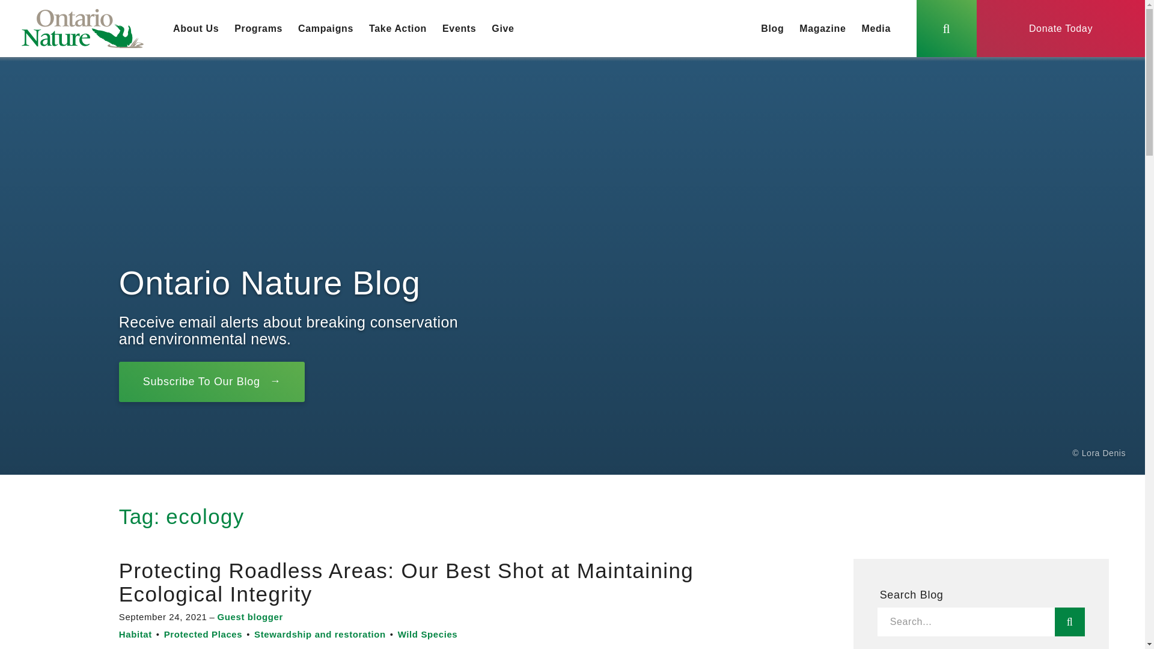 Image resolution: width=1154 pixels, height=649 pixels. I want to click on Home, so click(82, 28).